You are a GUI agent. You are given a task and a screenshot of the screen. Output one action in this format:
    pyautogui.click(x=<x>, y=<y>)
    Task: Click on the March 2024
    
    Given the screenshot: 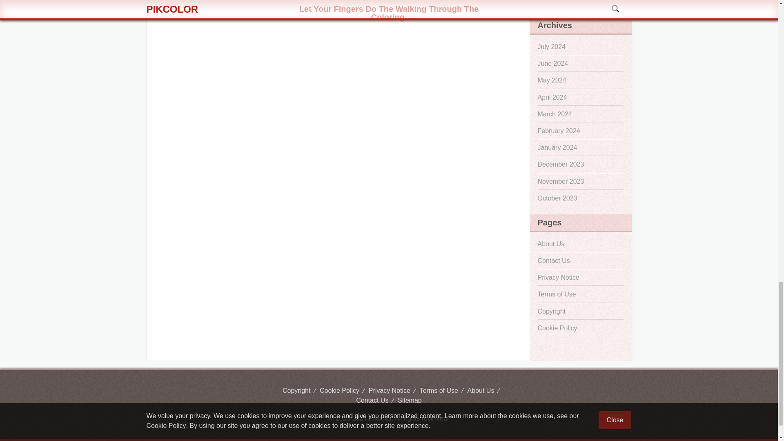 What is the action you would take?
    pyautogui.click(x=580, y=114)
    